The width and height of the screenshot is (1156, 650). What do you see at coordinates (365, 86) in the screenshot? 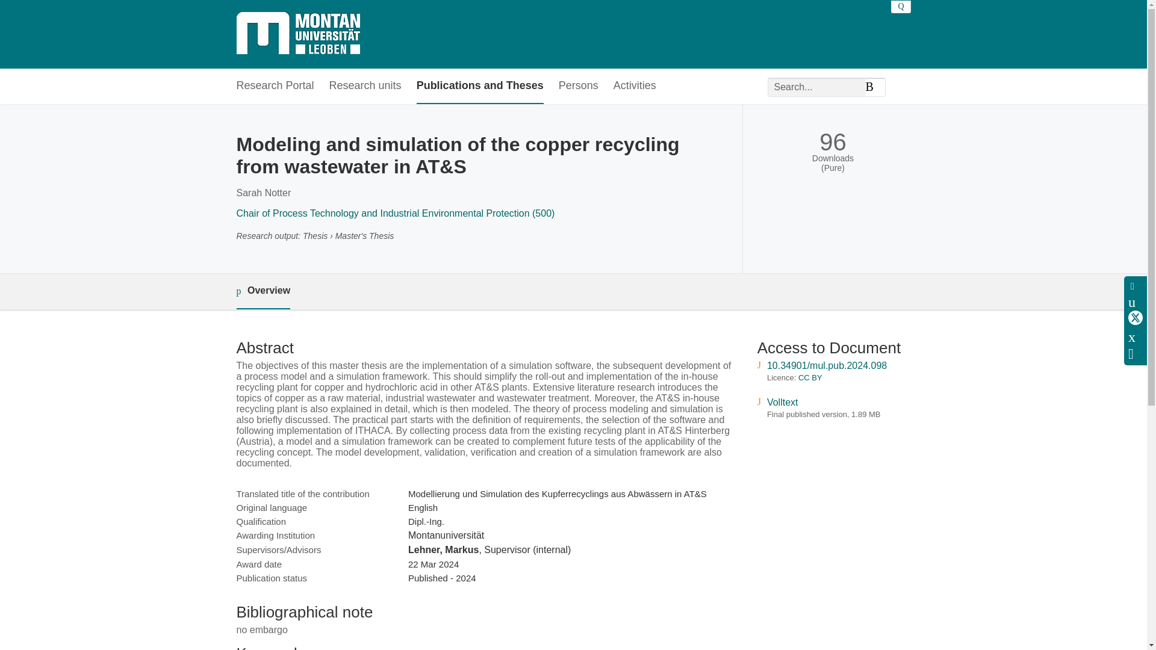
I see `Research units` at bounding box center [365, 86].